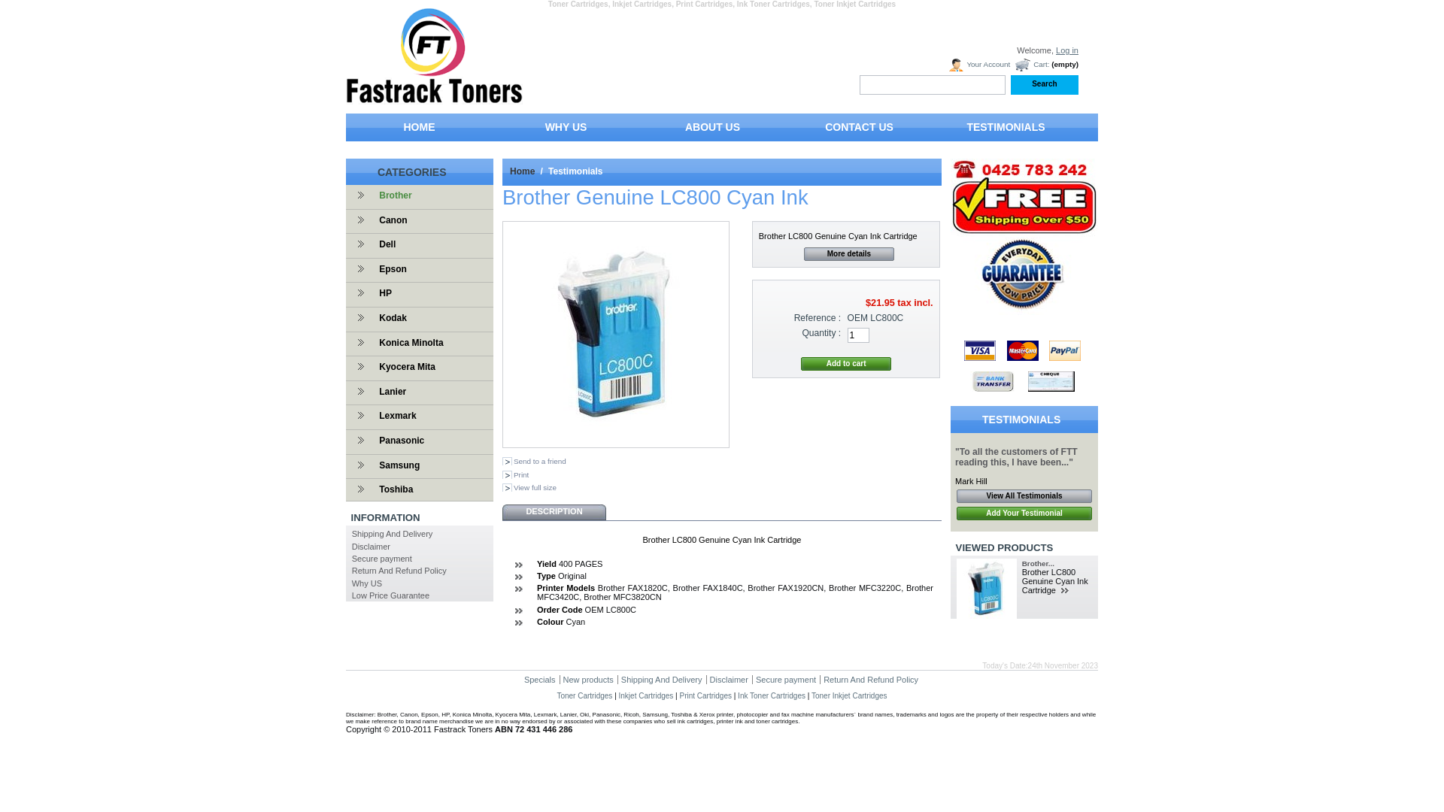  What do you see at coordinates (615, 335) in the screenshot?
I see `Brother Genuine LC800 Cyan Ink` at bounding box center [615, 335].